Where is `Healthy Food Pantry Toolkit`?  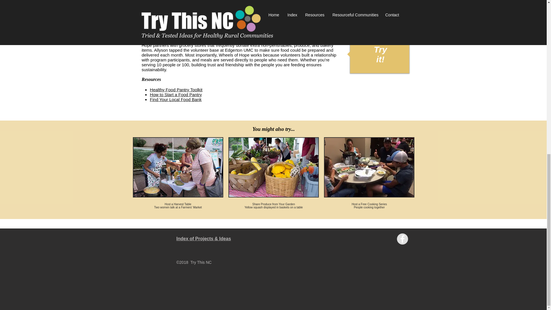
Healthy Food Pantry Toolkit is located at coordinates (176, 90).